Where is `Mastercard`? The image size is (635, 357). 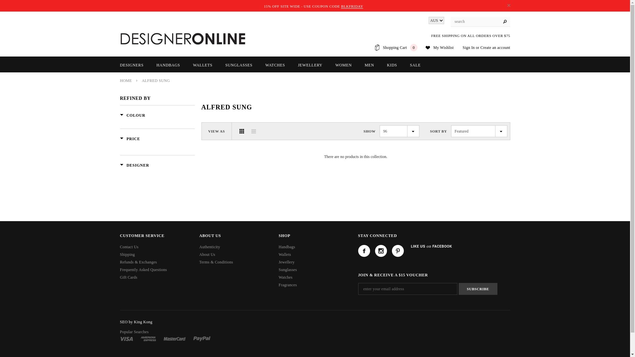 Mastercard is located at coordinates (175, 338).